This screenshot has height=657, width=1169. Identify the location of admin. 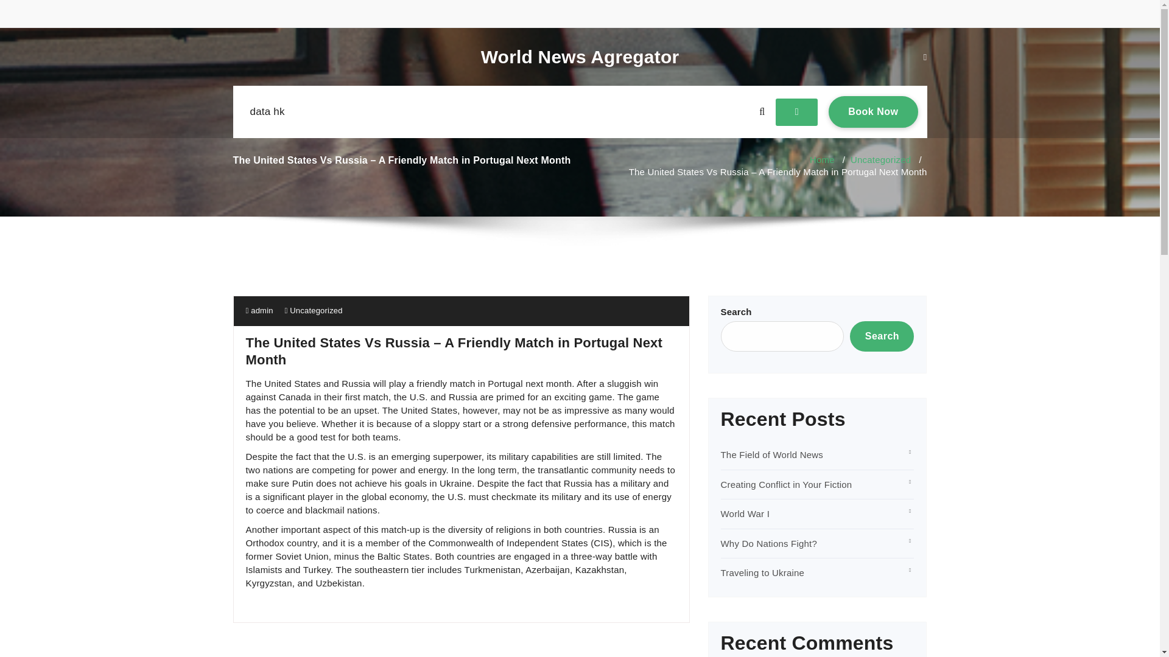
(580, 57).